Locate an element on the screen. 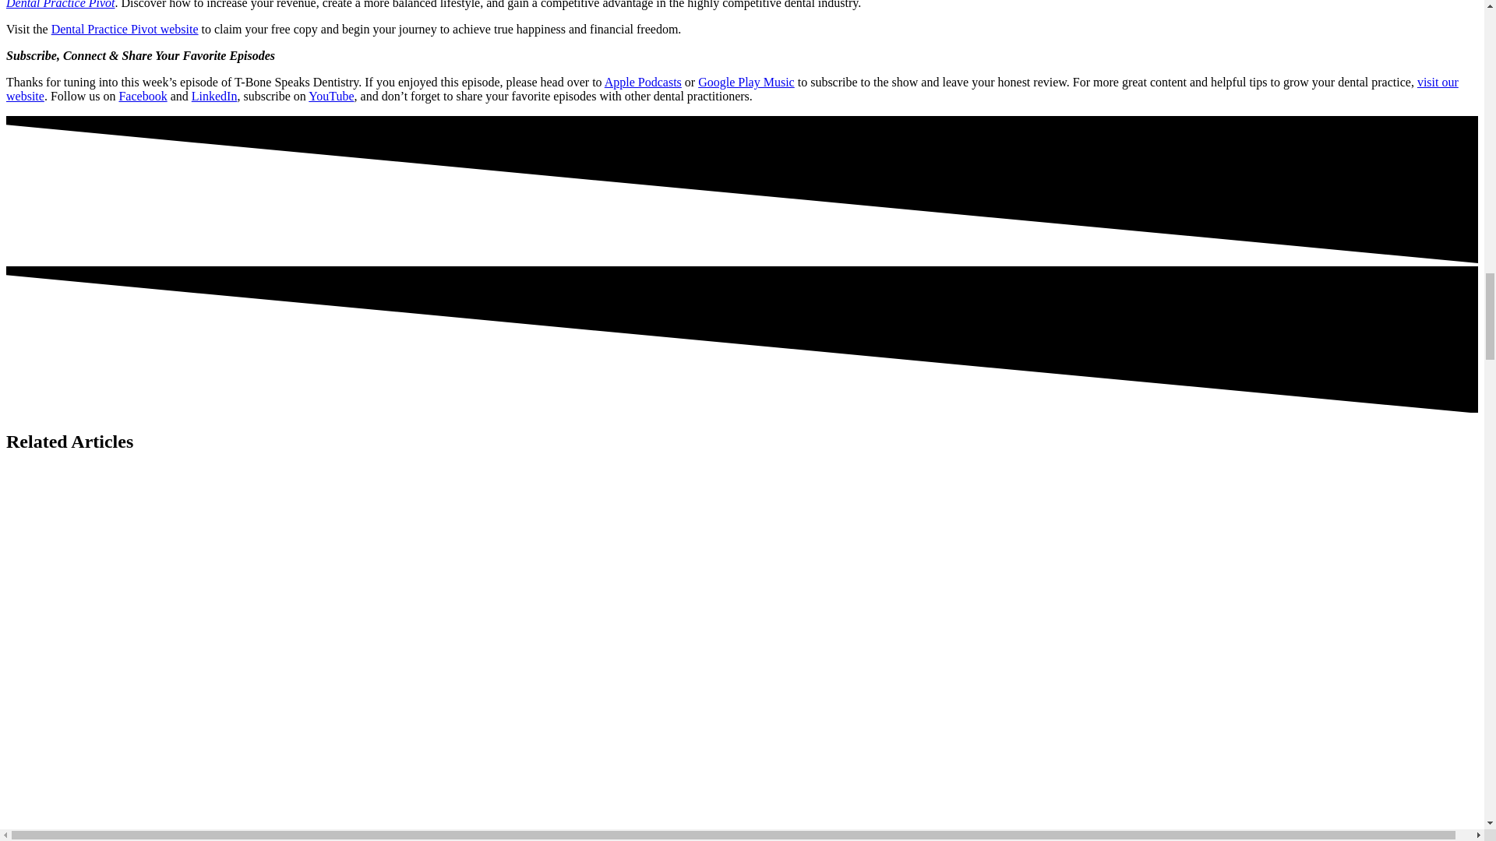 The width and height of the screenshot is (1496, 841). visit our website is located at coordinates (732, 89).